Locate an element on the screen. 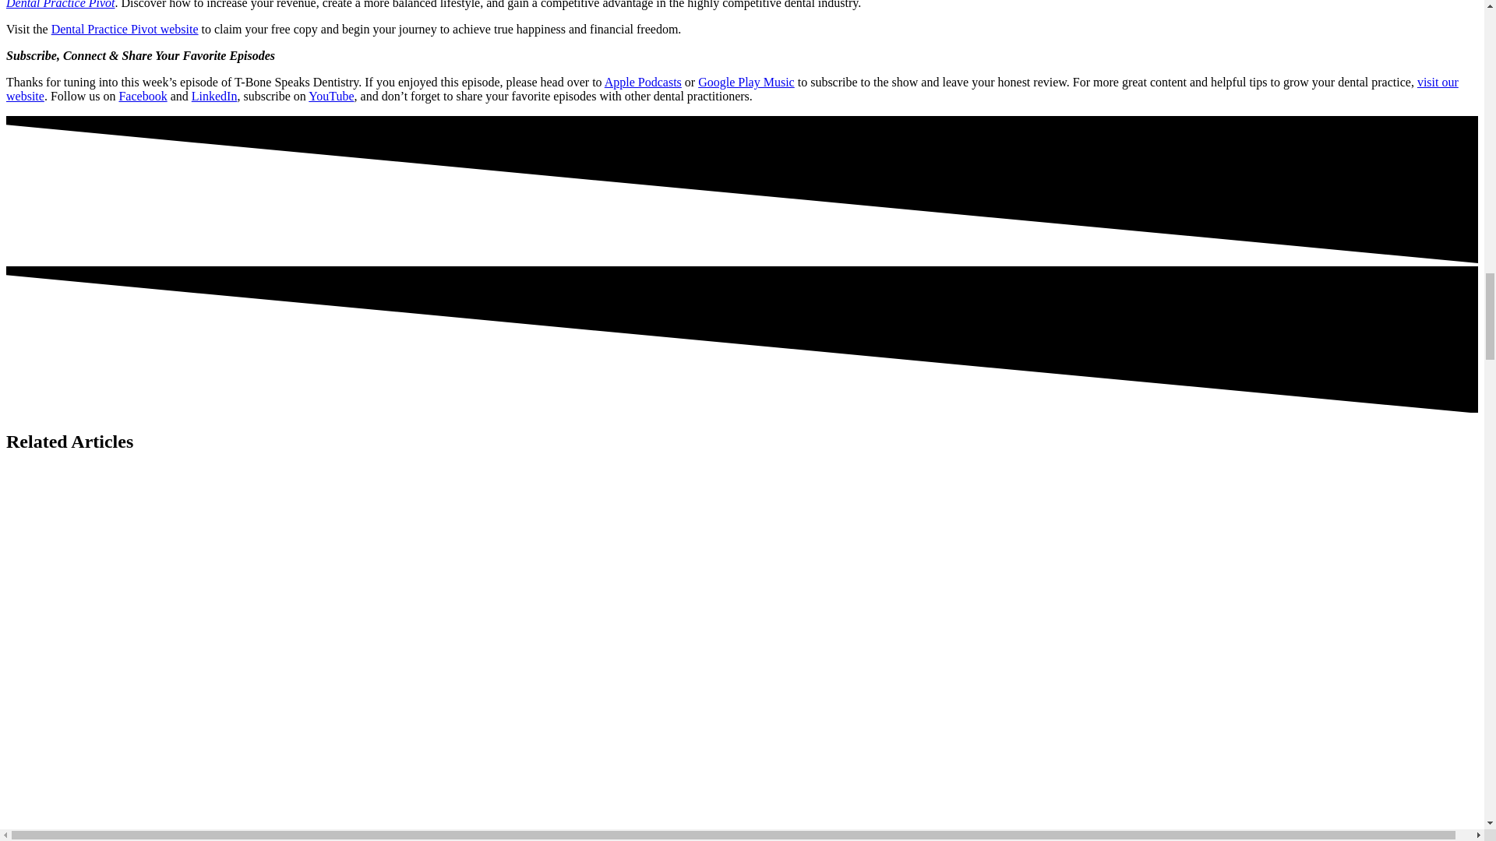 The width and height of the screenshot is (1496, 841). visit our website is located at coordinates (732, 89).